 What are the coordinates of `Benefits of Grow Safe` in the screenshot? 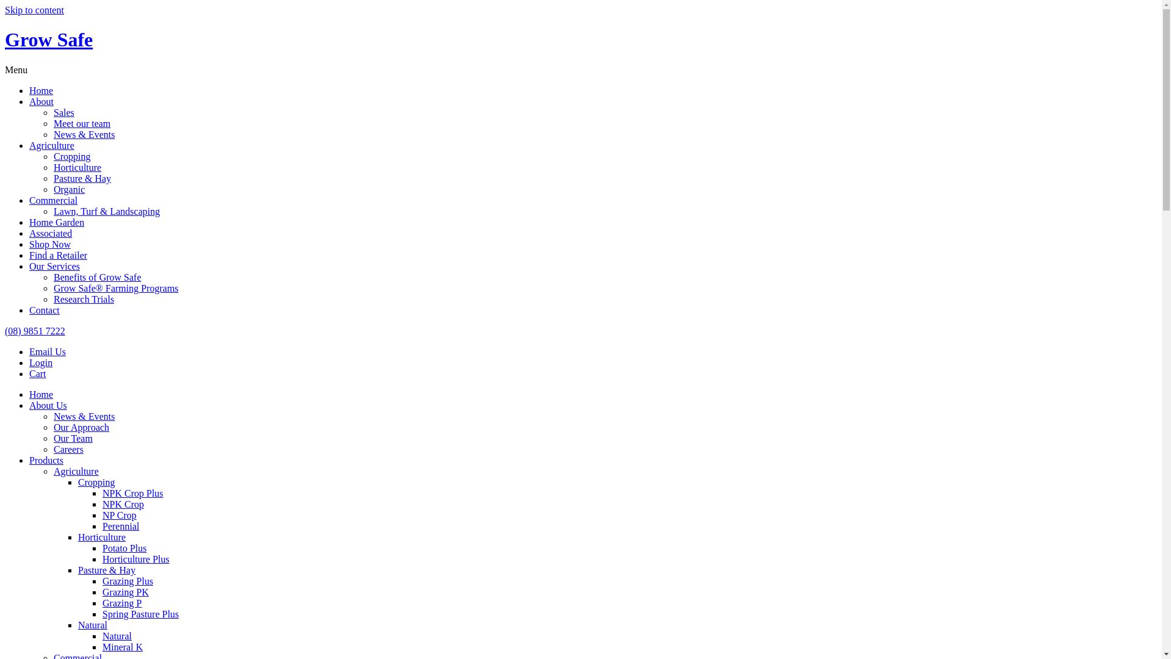 It's located at (98, 277).